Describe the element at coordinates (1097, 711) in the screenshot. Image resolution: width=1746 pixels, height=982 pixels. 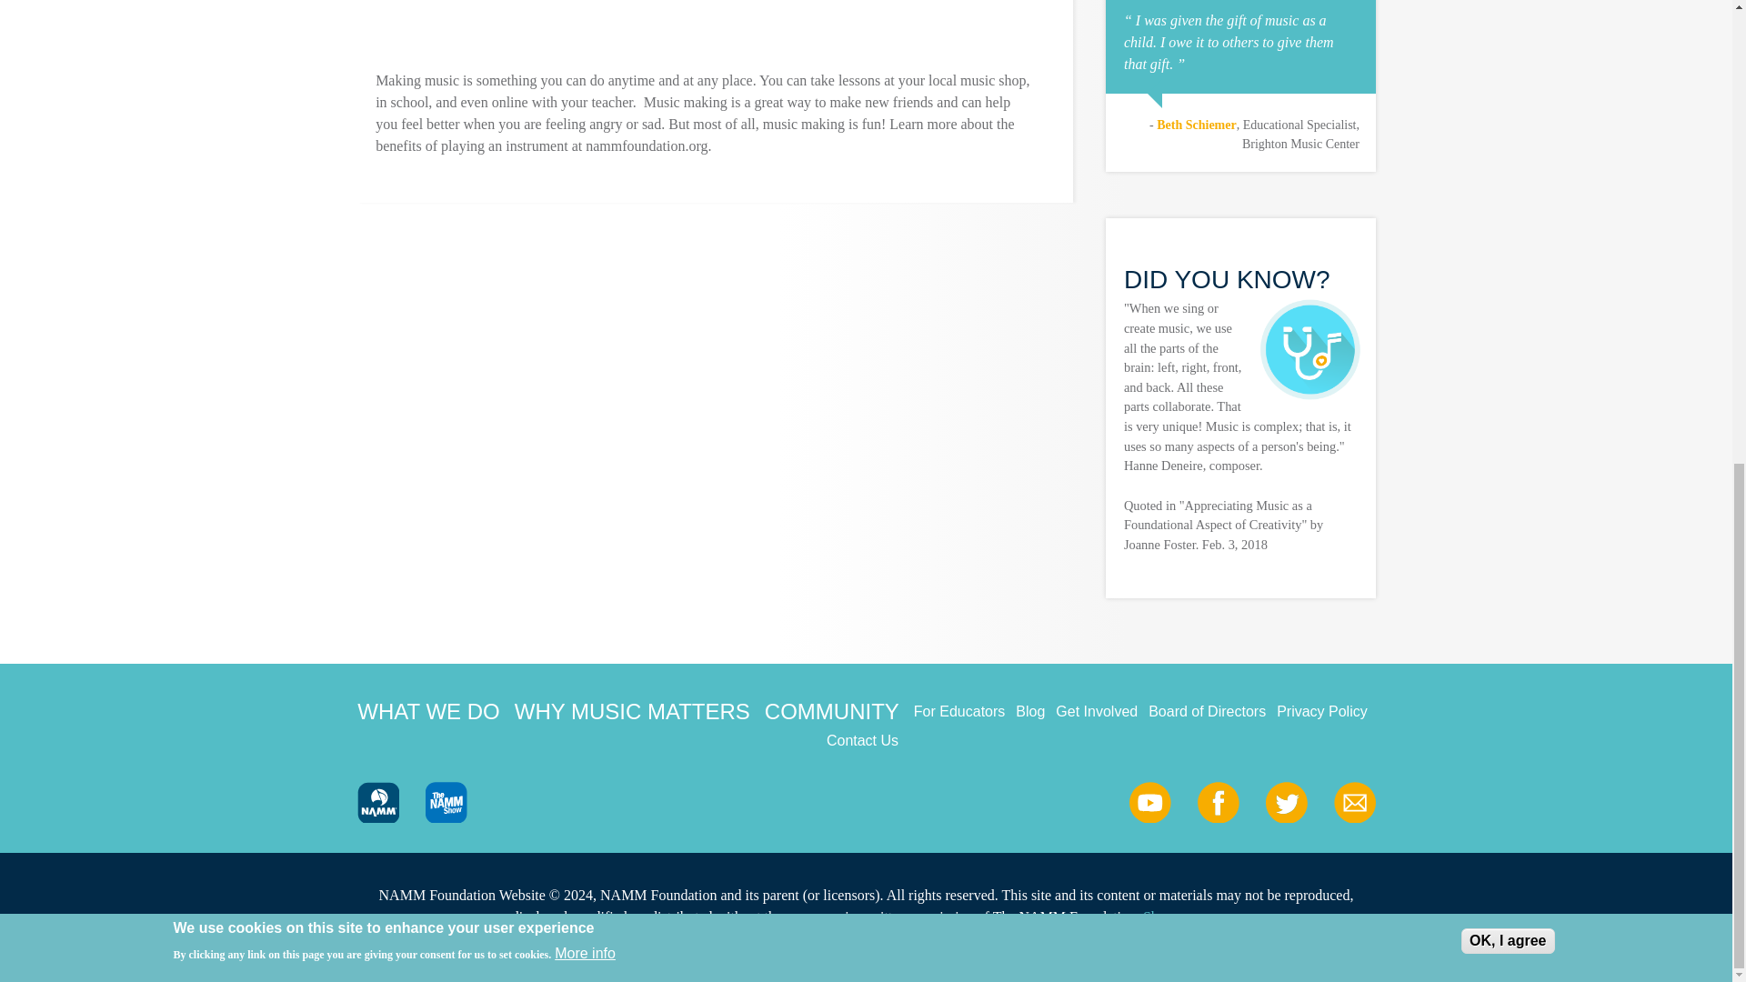
I see `Get Involved` at that location.